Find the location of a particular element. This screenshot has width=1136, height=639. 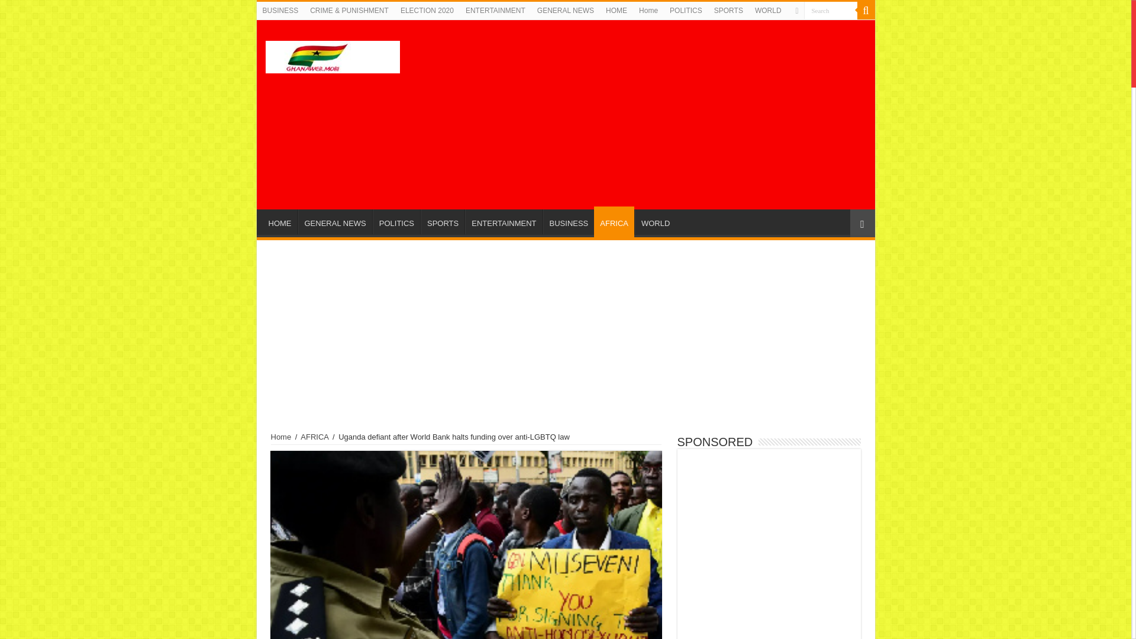

POLITICS is located at coordinates (685, 11).